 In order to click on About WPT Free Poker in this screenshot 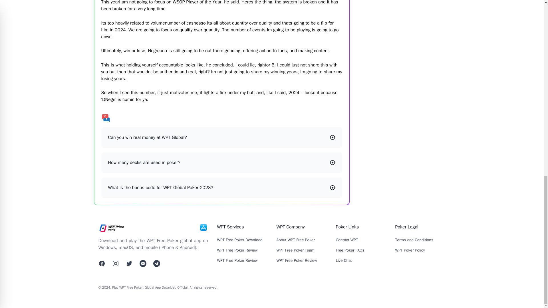, I will do `click(295, 240)`.